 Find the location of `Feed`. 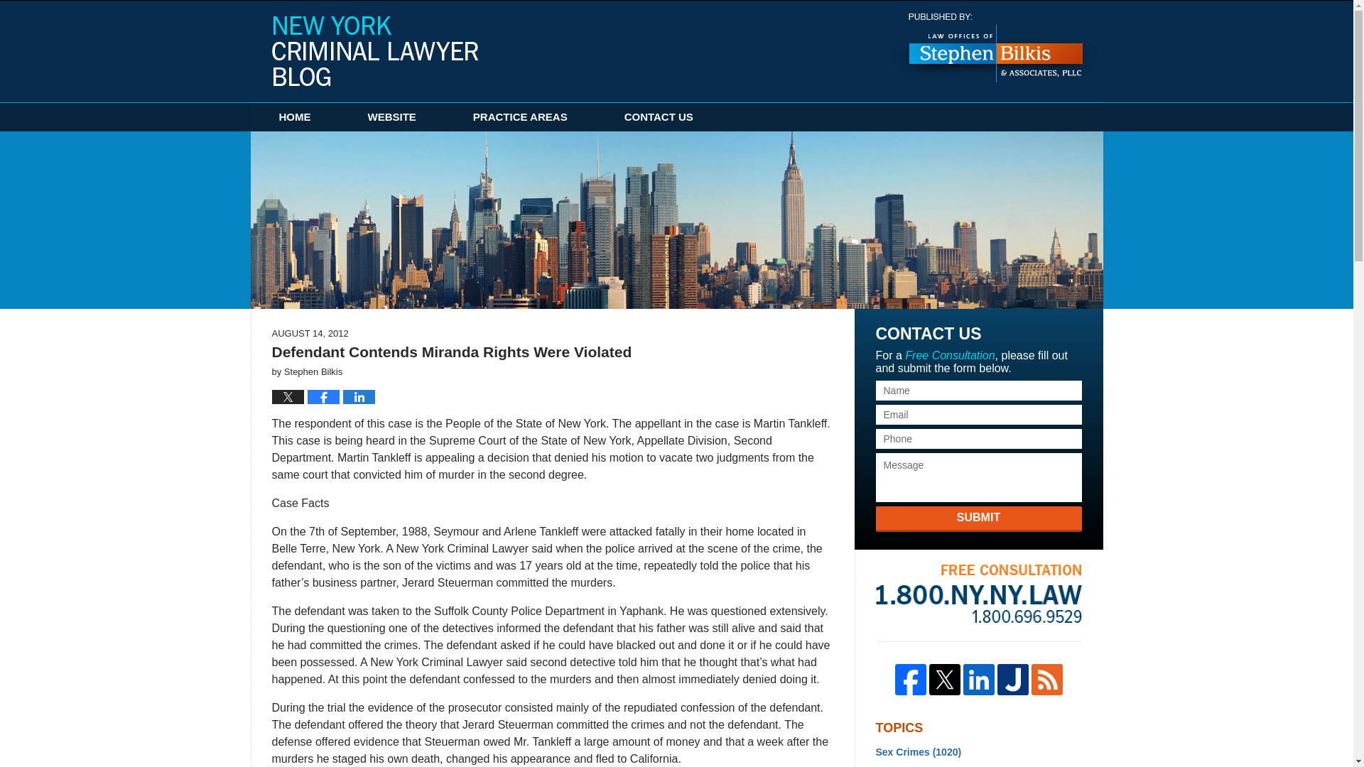

Feed is located at coordinates (1046, 679).